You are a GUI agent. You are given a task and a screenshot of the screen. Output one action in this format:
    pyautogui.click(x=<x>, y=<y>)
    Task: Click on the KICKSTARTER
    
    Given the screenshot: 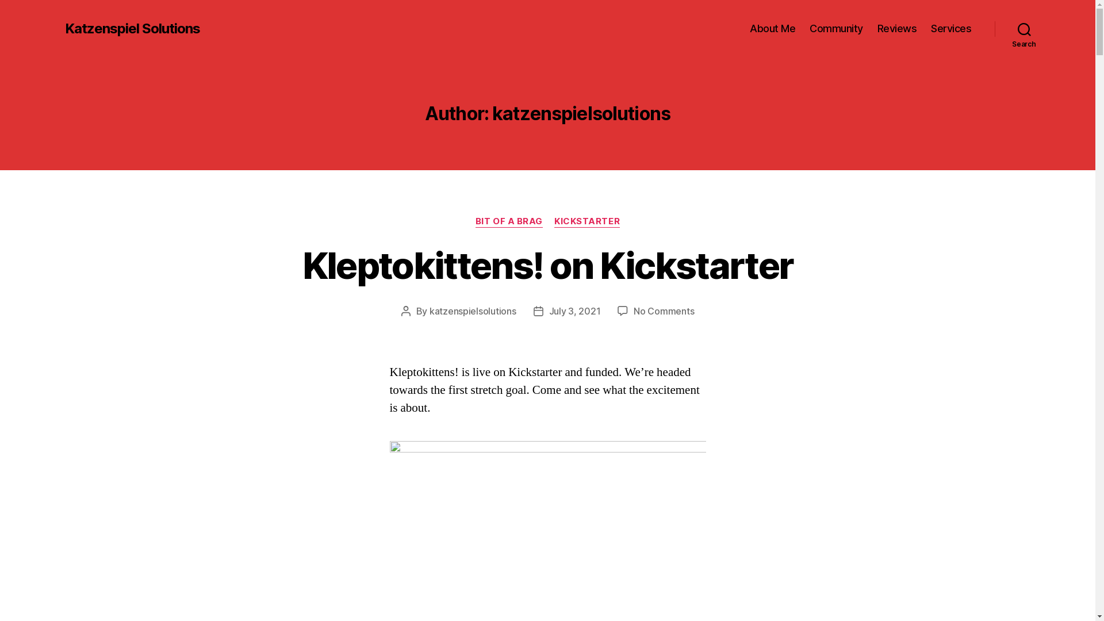 What is the action you would take?
    pyautogui.click(x=587, y=222)
    